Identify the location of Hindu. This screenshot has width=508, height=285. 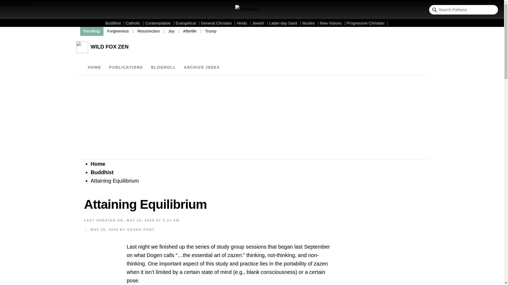
(244, 23).